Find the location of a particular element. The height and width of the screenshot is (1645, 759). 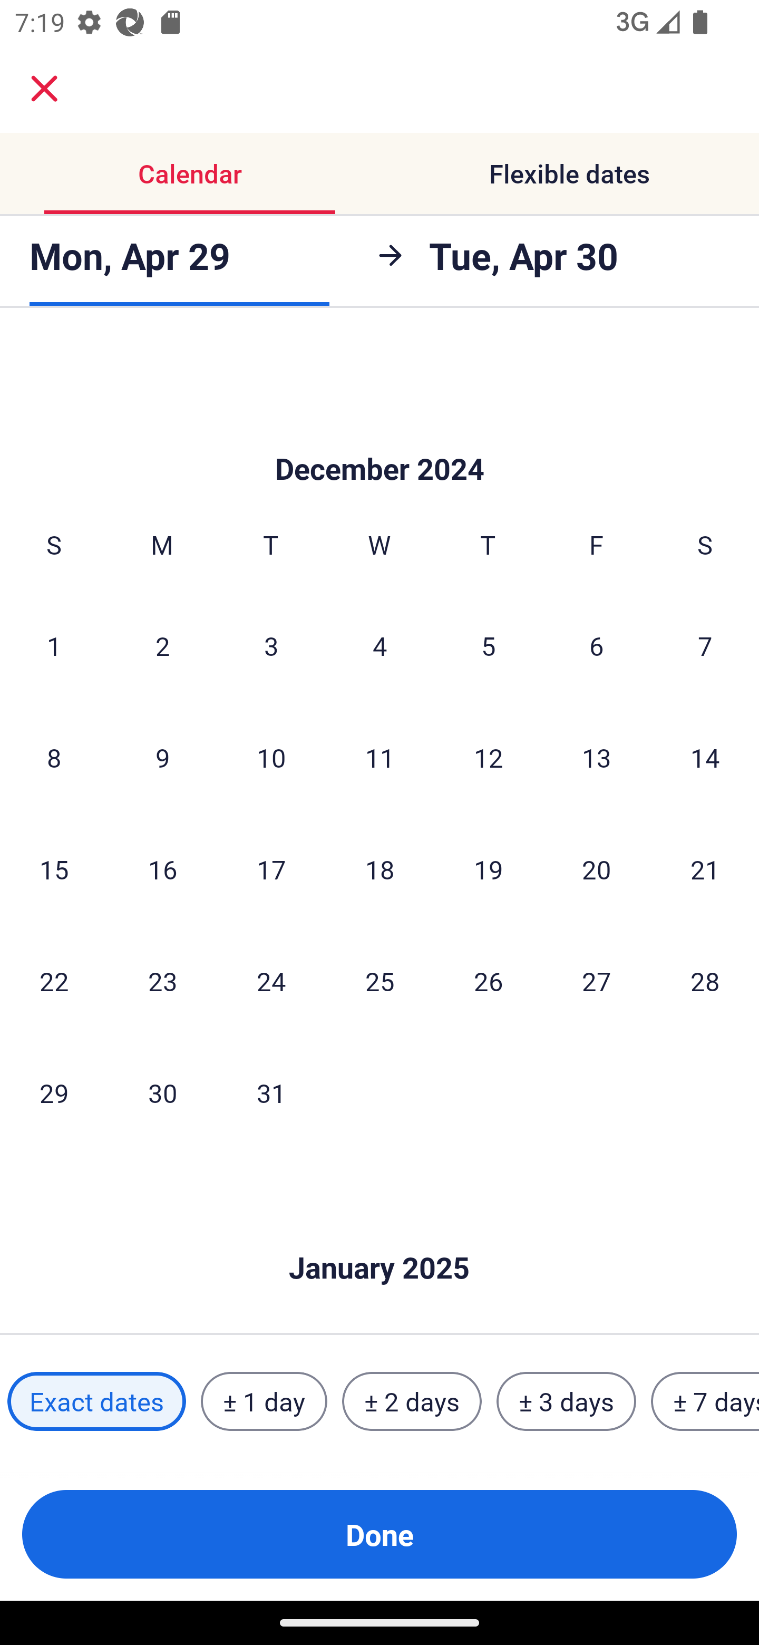

21 Saturday, December 21, 2024 is located at coordinates (705, 869).